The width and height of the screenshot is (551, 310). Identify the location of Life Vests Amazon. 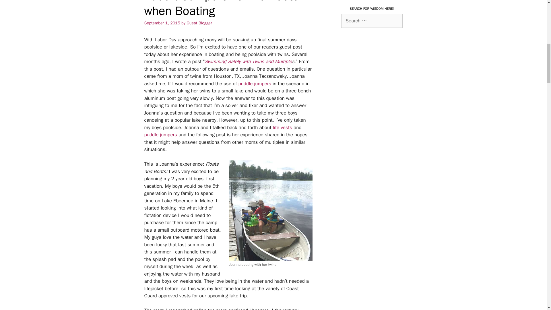
(282, 127).